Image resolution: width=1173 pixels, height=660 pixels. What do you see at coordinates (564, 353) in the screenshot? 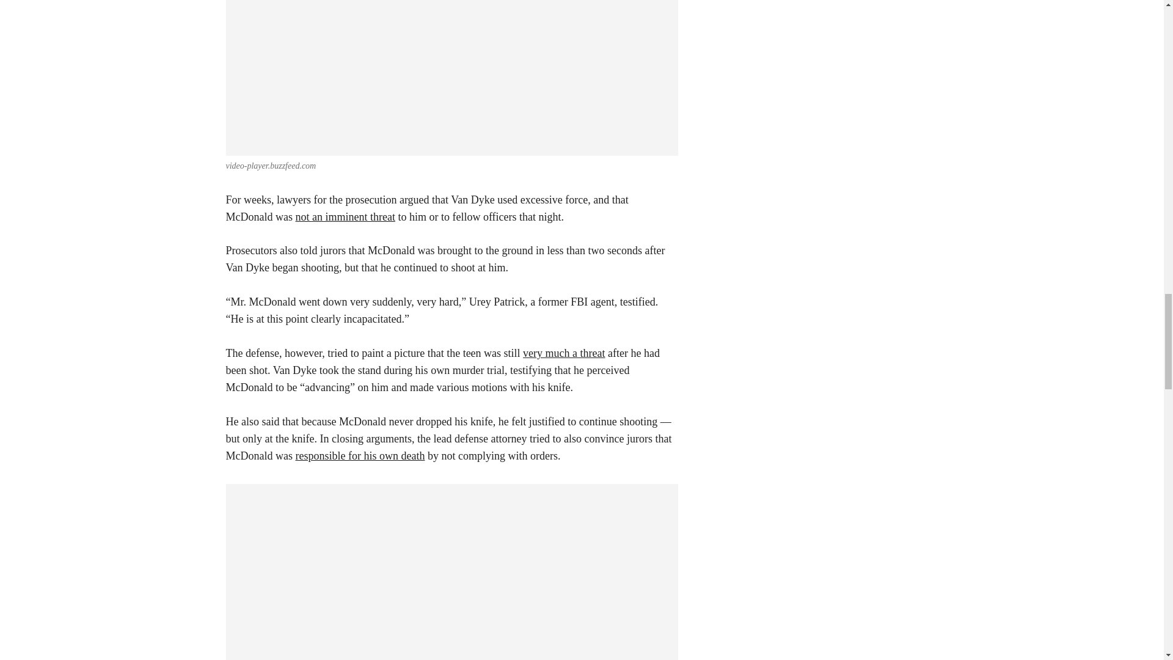
I see `very much a threat` at bounding box center [564, 353].